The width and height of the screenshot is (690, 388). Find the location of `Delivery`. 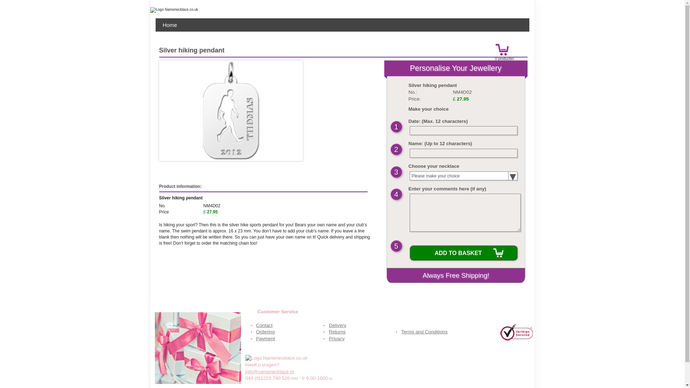

Delivery is located at coordinates (337, 325).